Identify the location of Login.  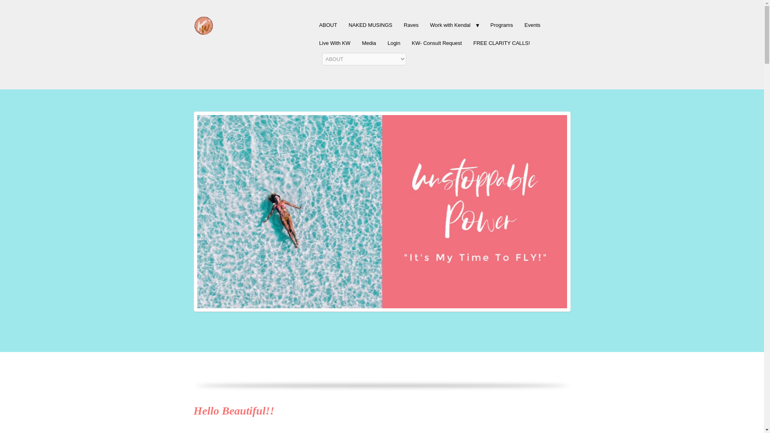
(394, 43).